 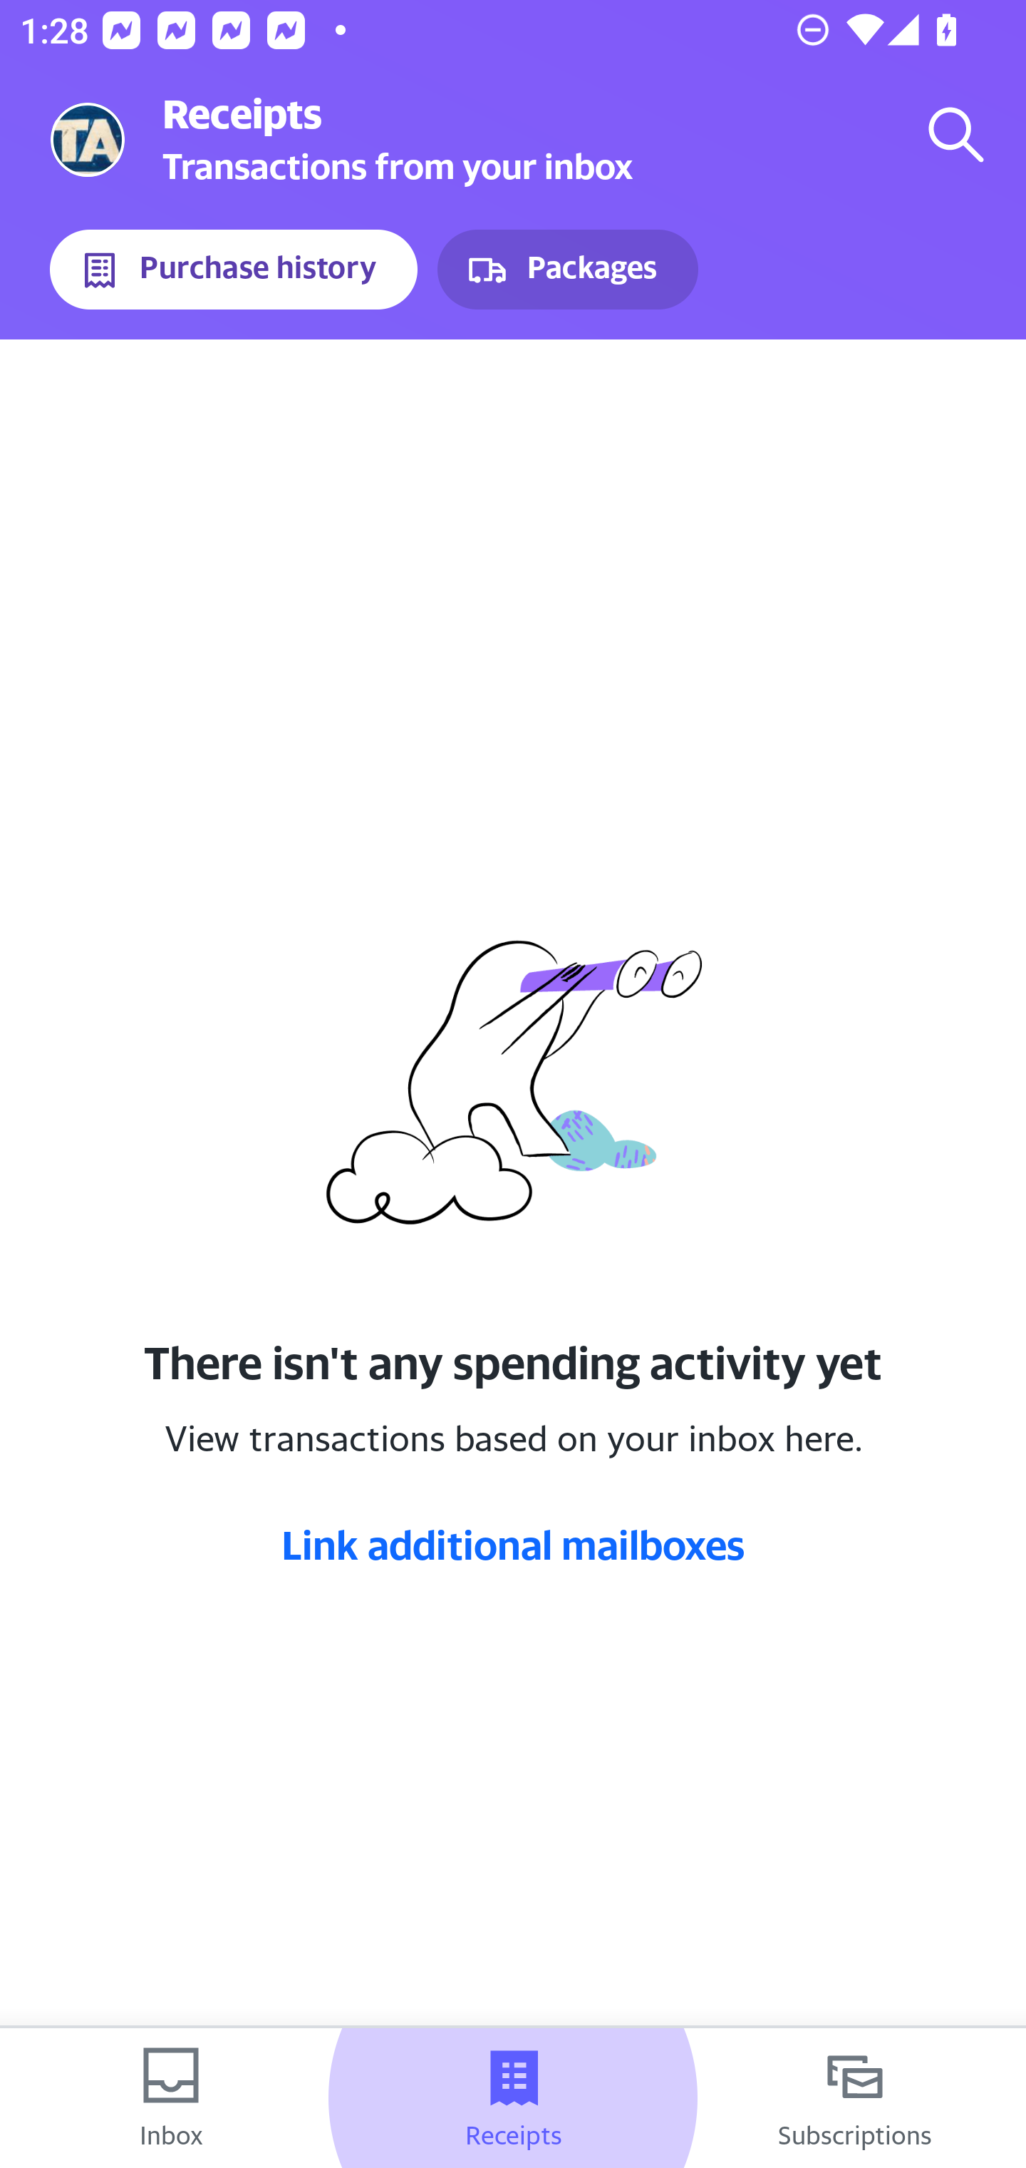 I want to click on Subscriptions, so click(x=855, y=2098).